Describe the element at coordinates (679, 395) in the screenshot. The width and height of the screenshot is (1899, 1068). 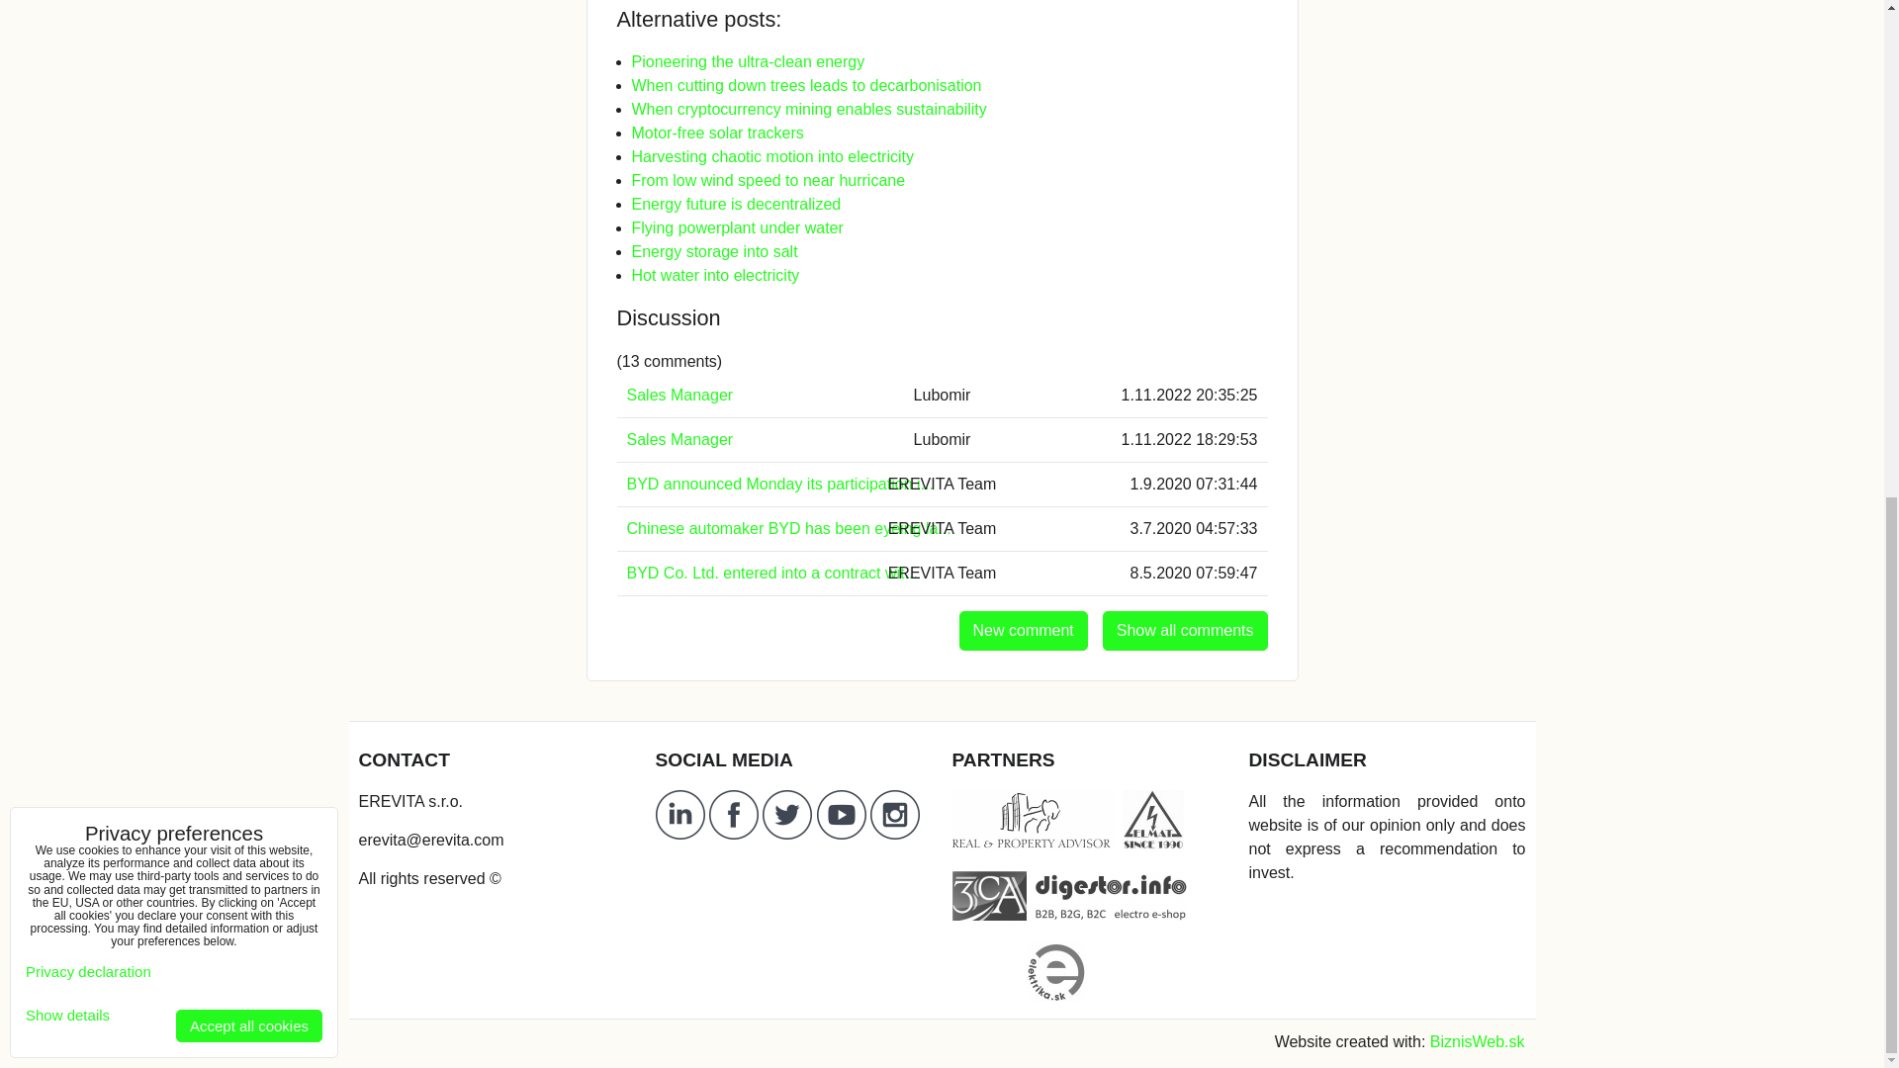
I see `Sales Manager` at that location.